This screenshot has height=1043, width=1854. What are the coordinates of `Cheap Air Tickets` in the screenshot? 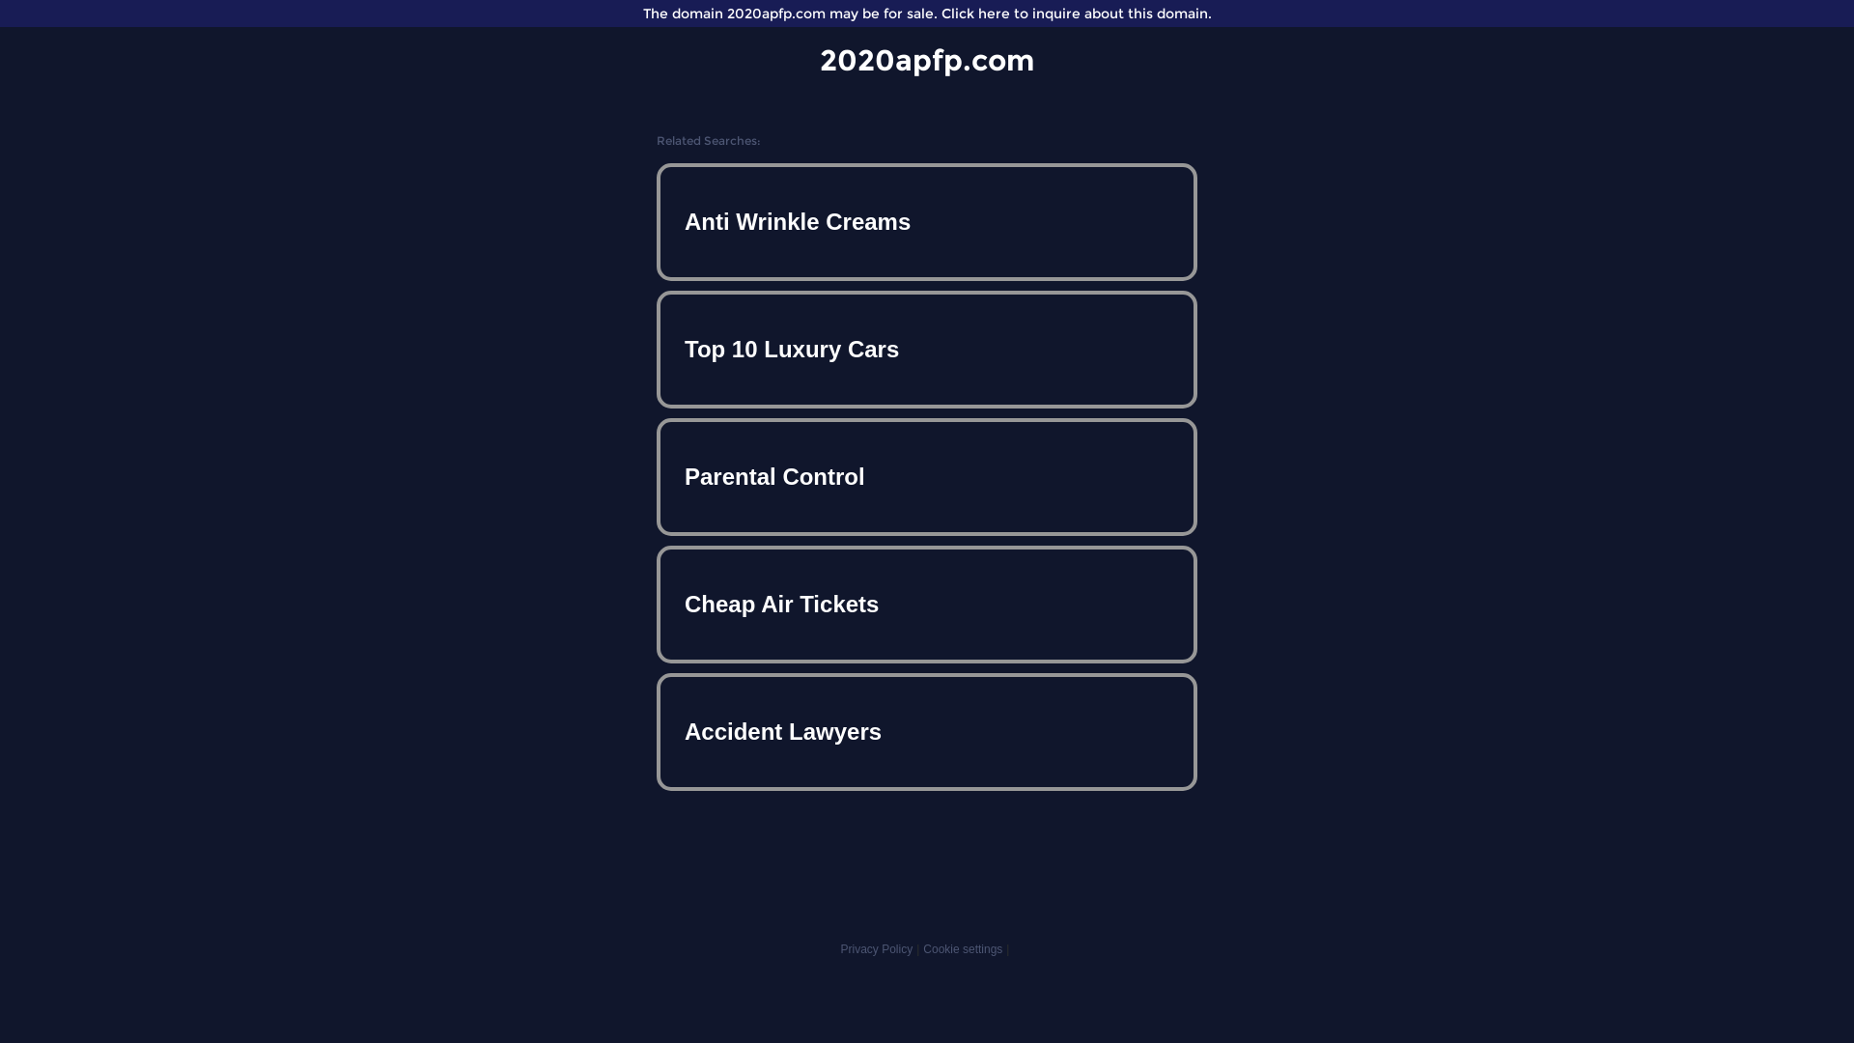 It's located at (927, 605).